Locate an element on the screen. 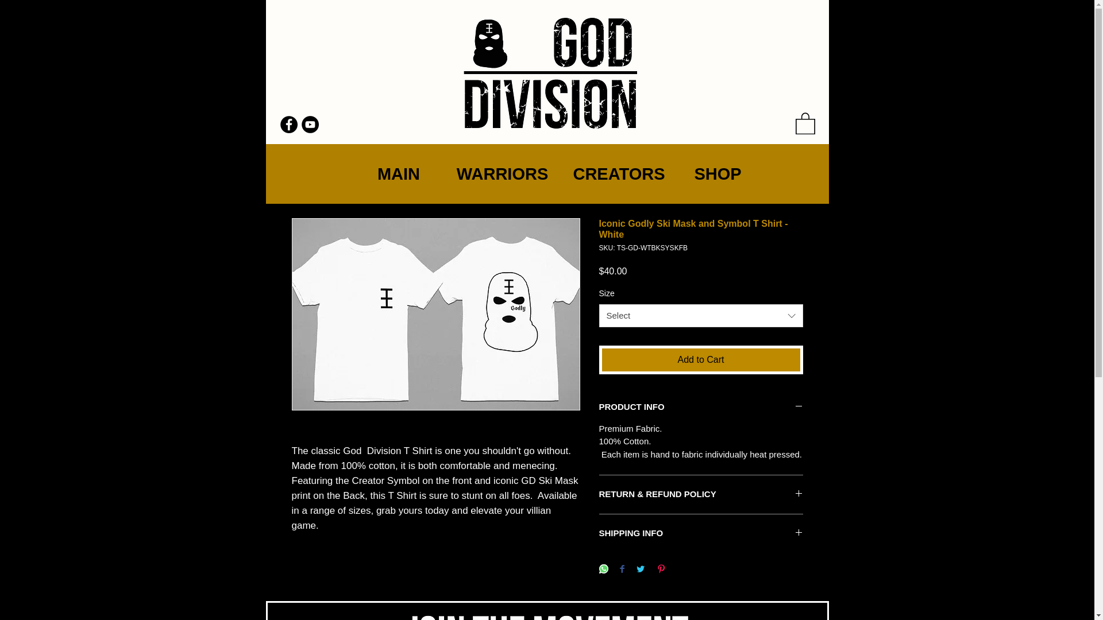 The image size is (1103, 620). SHOP is located at coordinates (717, 173).